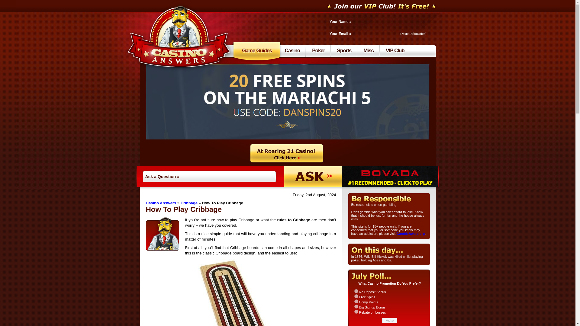  I want to click on 111, so click(356, 301).